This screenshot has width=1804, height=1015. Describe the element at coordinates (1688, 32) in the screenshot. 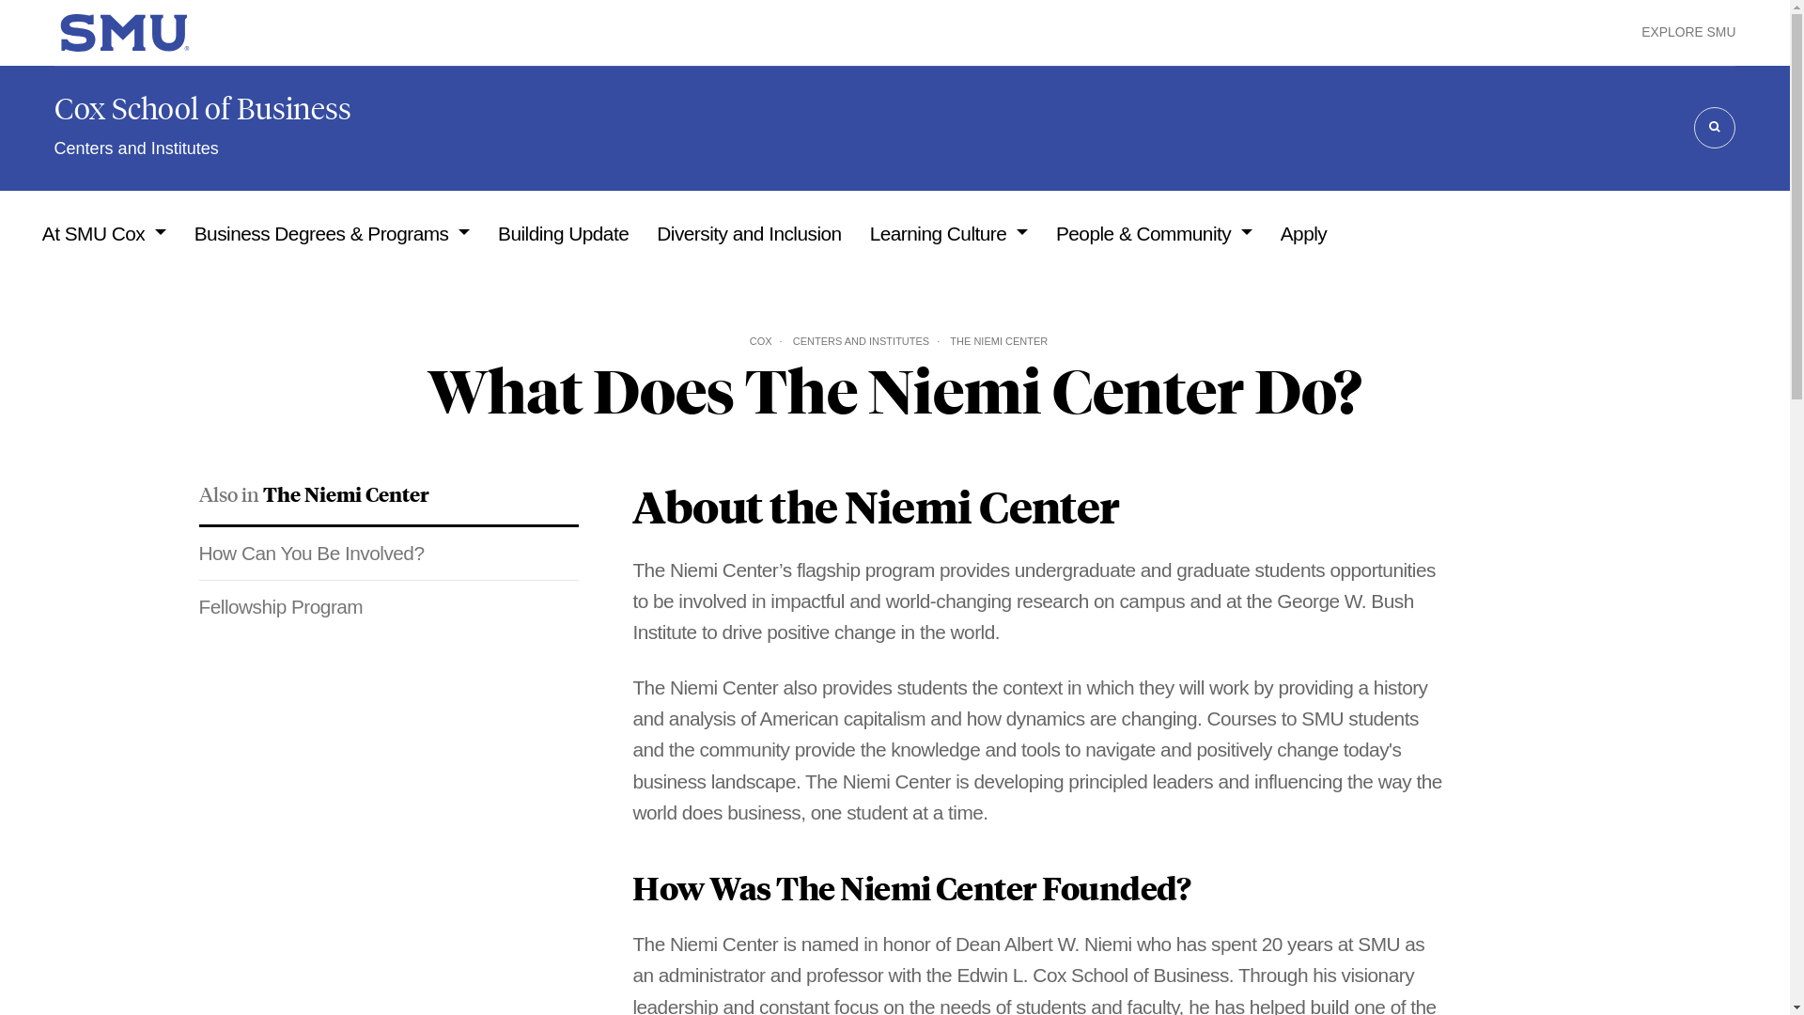

I see `EXPLORE SMU` at that location.